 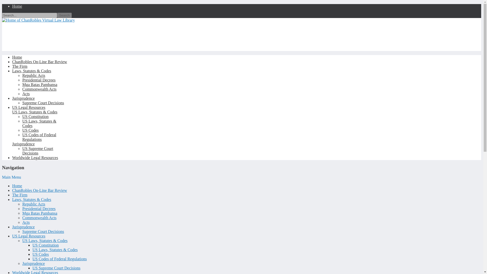 What do you see at coordinates (23, 98) in the screenshot?
I see `Jurisprudence` at bounding box center [23, 98].